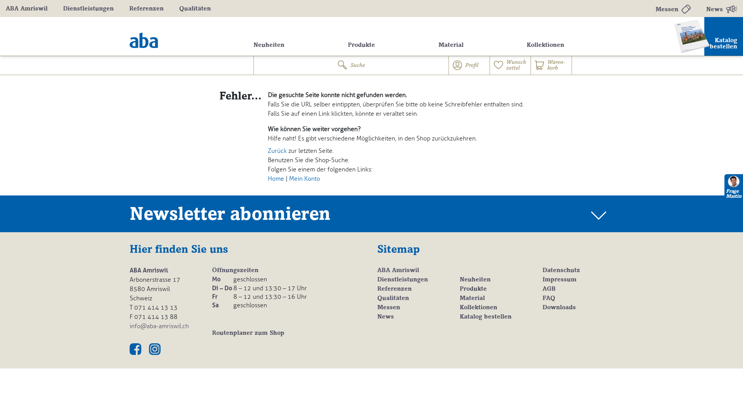  Describe the element at coordinates (398, 271) in the screenshot. I see `ABA Amriswil` at that location.